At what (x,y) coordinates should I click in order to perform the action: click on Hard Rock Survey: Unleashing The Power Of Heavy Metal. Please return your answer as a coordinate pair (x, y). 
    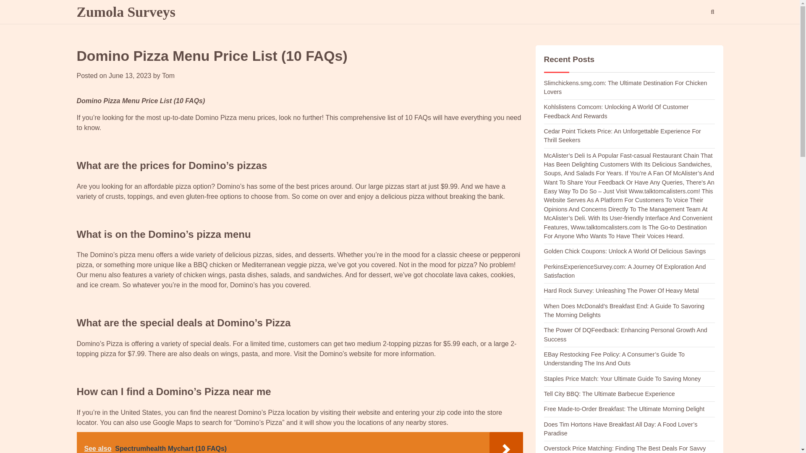
    Looking at the image, I should click on (621, 290).